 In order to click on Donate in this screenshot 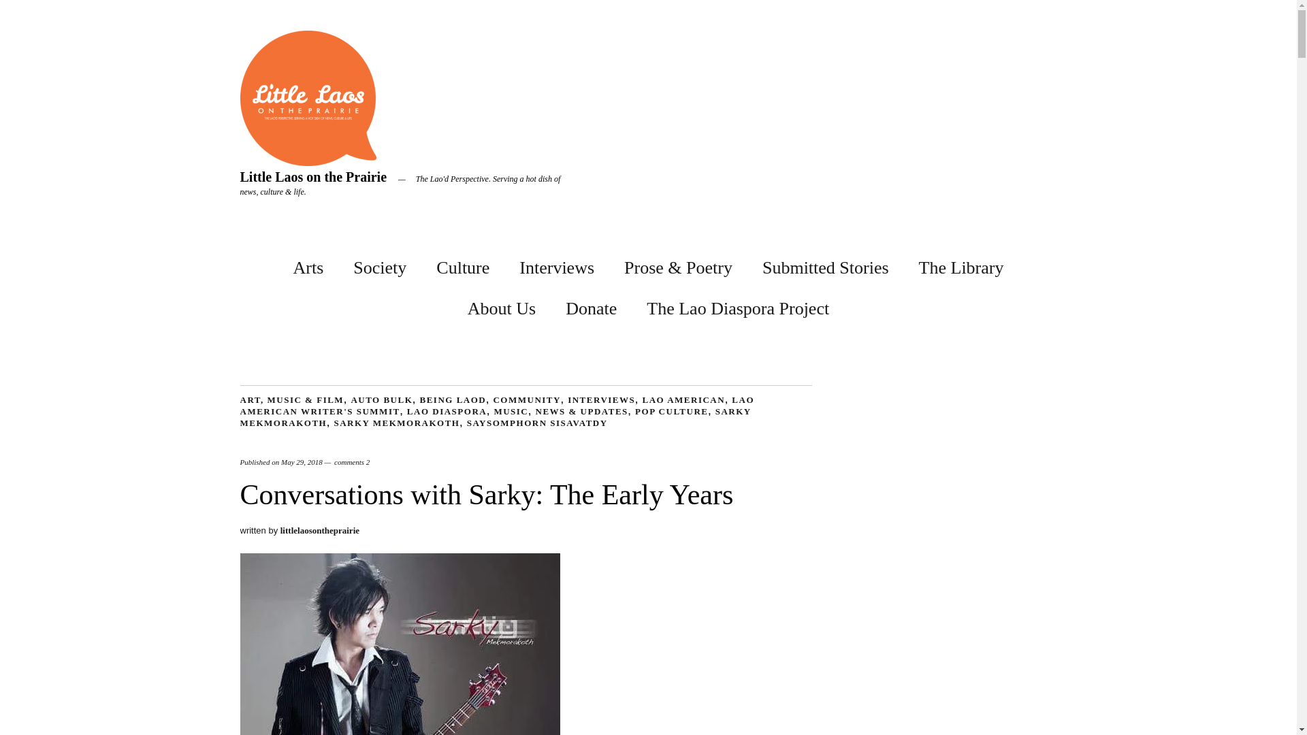, I will do `click(591, 306)`.